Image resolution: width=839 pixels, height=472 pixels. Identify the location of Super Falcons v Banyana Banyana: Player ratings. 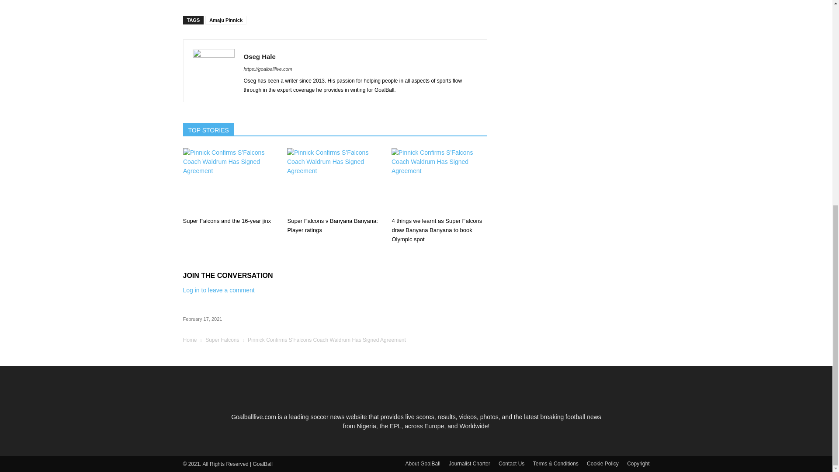
(332, 225).